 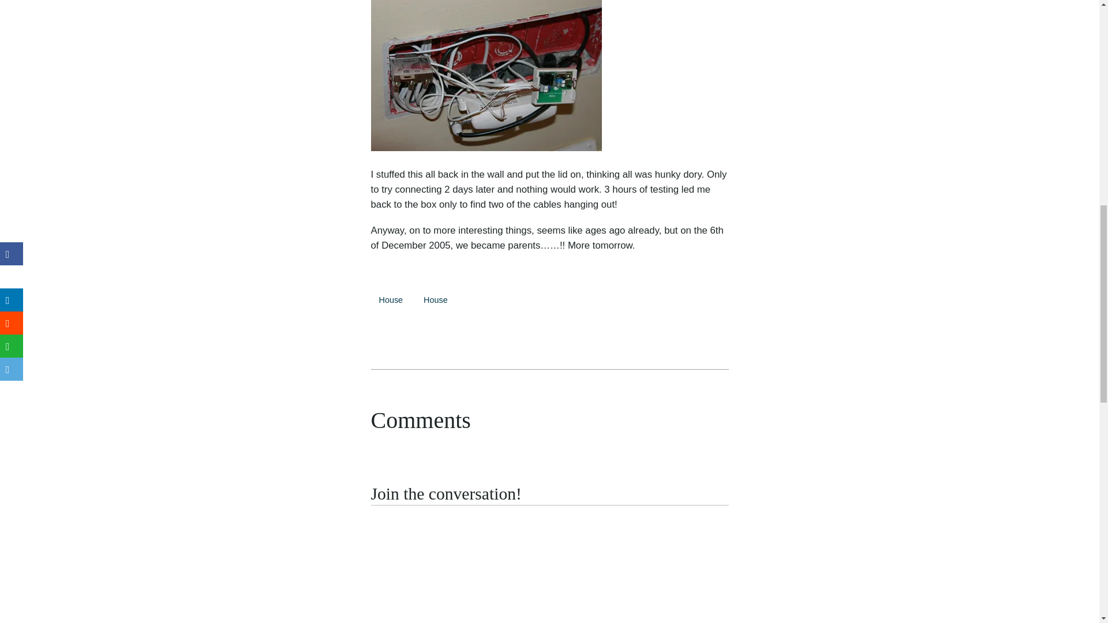 I want to click on Comment Form, so click(x=549, y=564).